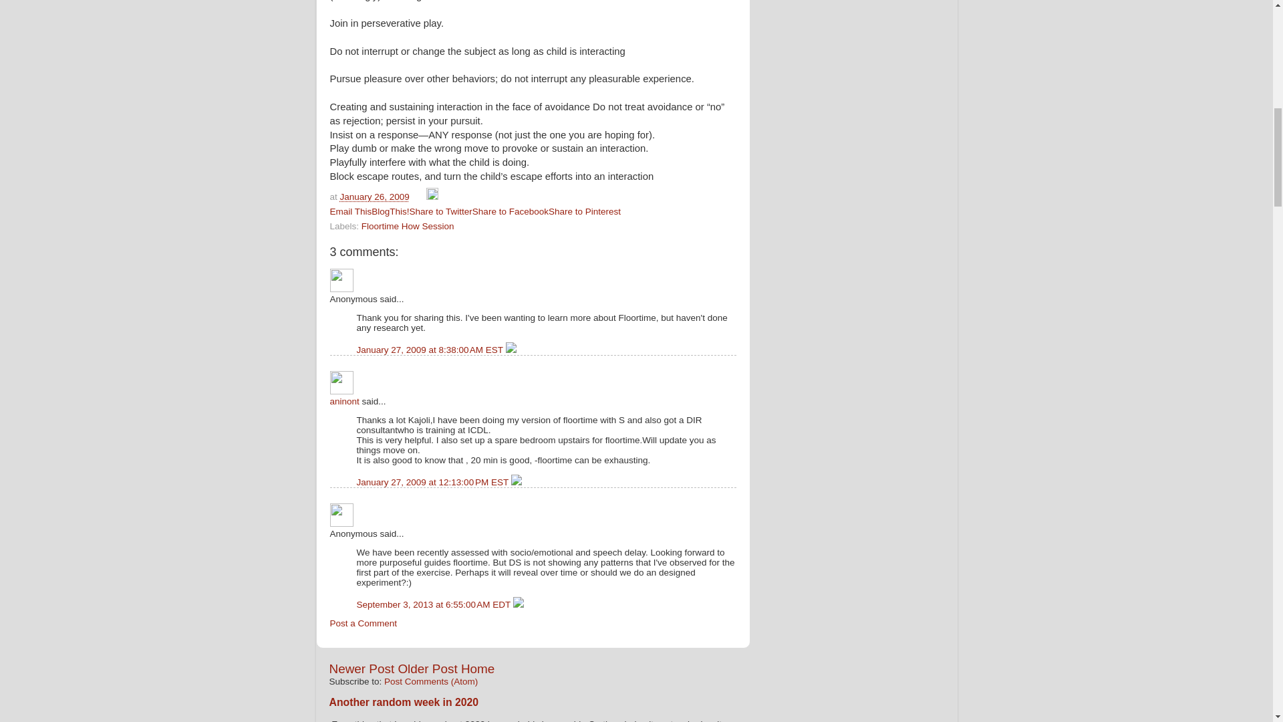 The image size is (1283, 722). What do you see at coordinates (390, 211) in the screenshot?
I see `BlogThis!` at bounding box center [390, 211].